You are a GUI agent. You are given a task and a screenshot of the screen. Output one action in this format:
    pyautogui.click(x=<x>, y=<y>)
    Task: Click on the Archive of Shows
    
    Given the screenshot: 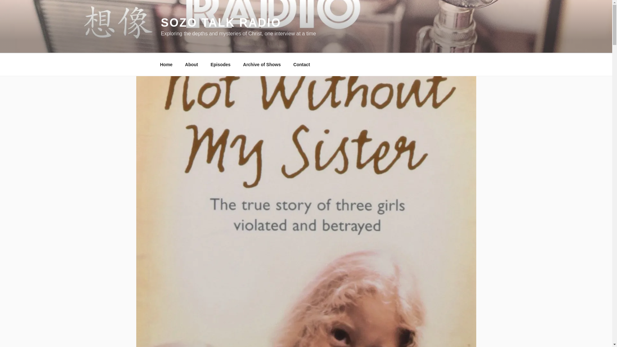 What is the action you would take?
    pyautogui.click(x=262, y=64)
    